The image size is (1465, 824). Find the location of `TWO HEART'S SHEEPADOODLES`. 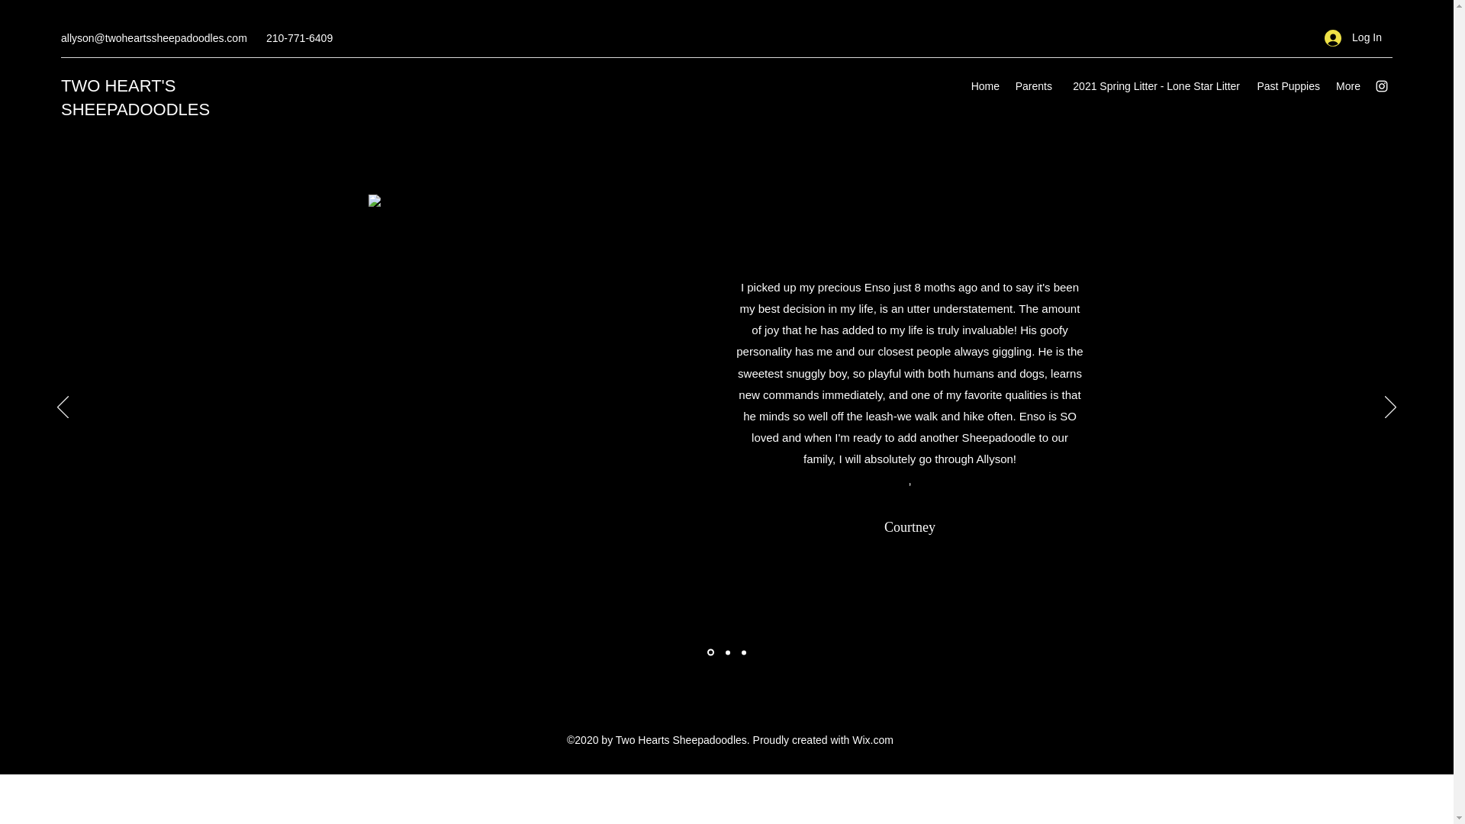

TWO HEART'S SHEEPADOODLES is located at coordinates (135, 98).